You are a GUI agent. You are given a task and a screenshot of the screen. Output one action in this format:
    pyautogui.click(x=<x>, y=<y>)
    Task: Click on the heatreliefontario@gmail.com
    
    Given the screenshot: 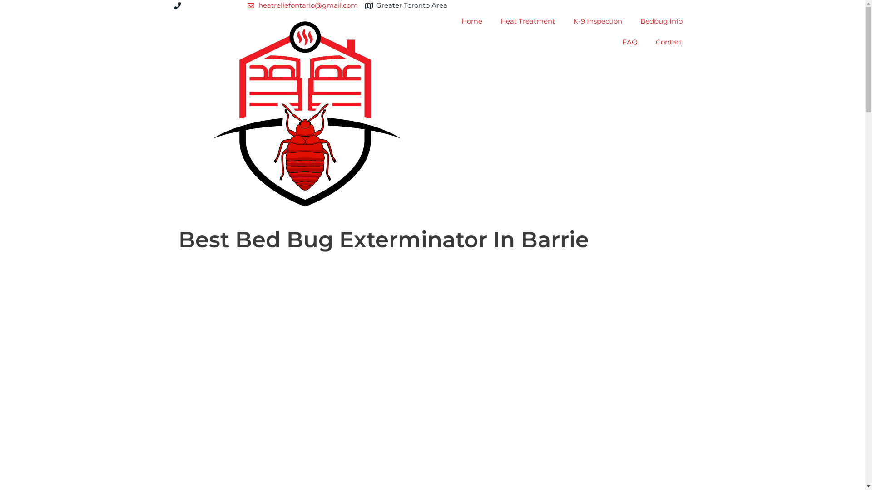 What is the action you would take?
    pyautogui.click(x=302, y=5)
    